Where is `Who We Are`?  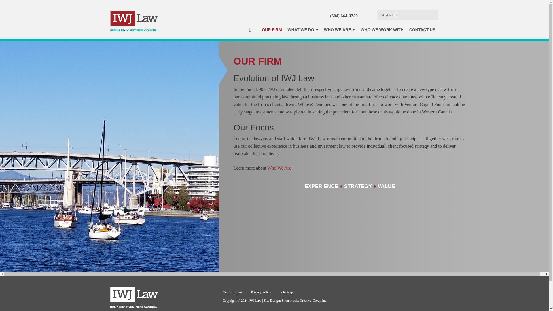
Who We Are is located at coordinates (279, 168).